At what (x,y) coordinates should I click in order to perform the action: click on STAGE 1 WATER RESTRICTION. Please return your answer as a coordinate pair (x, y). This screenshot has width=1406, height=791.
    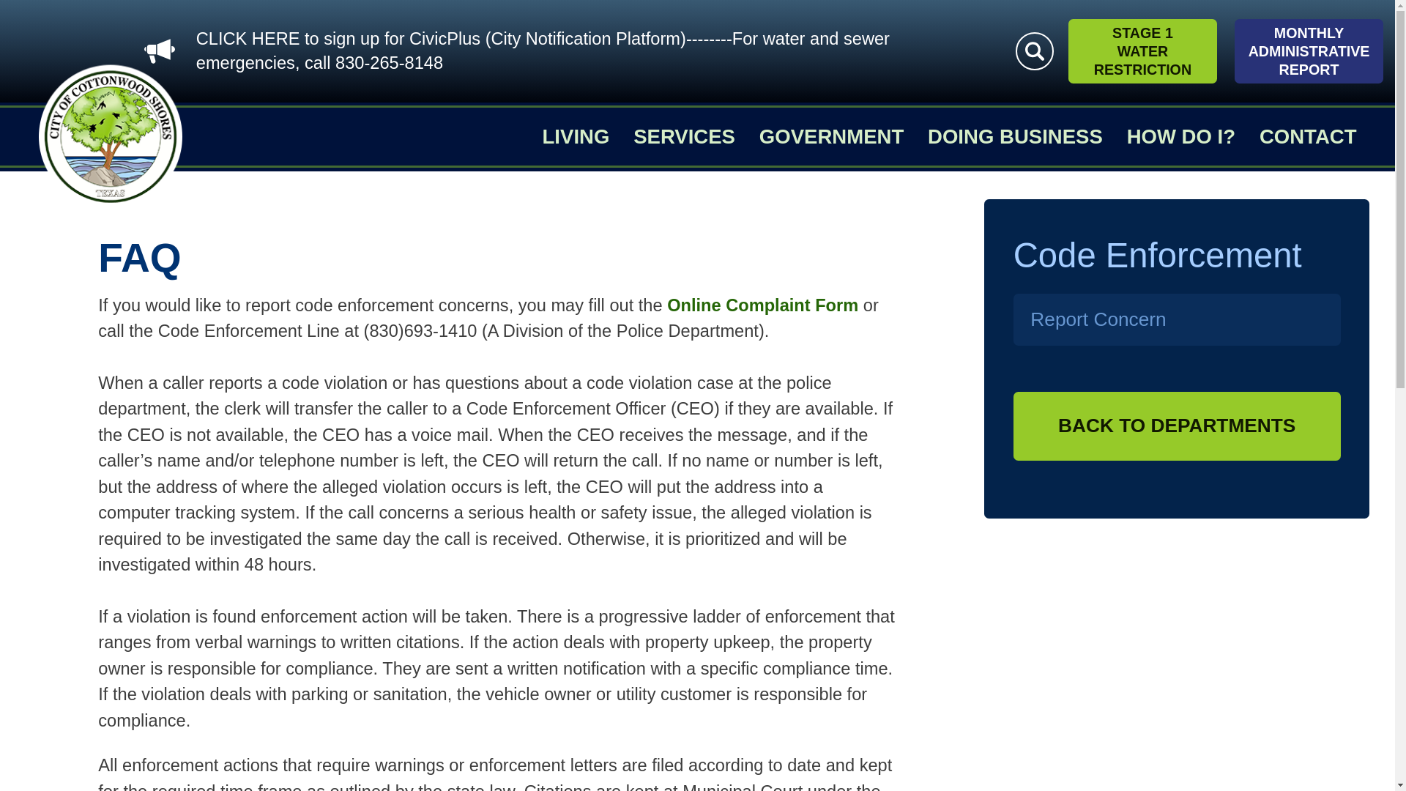
    Looking at the image, I should click on (1142, 51).